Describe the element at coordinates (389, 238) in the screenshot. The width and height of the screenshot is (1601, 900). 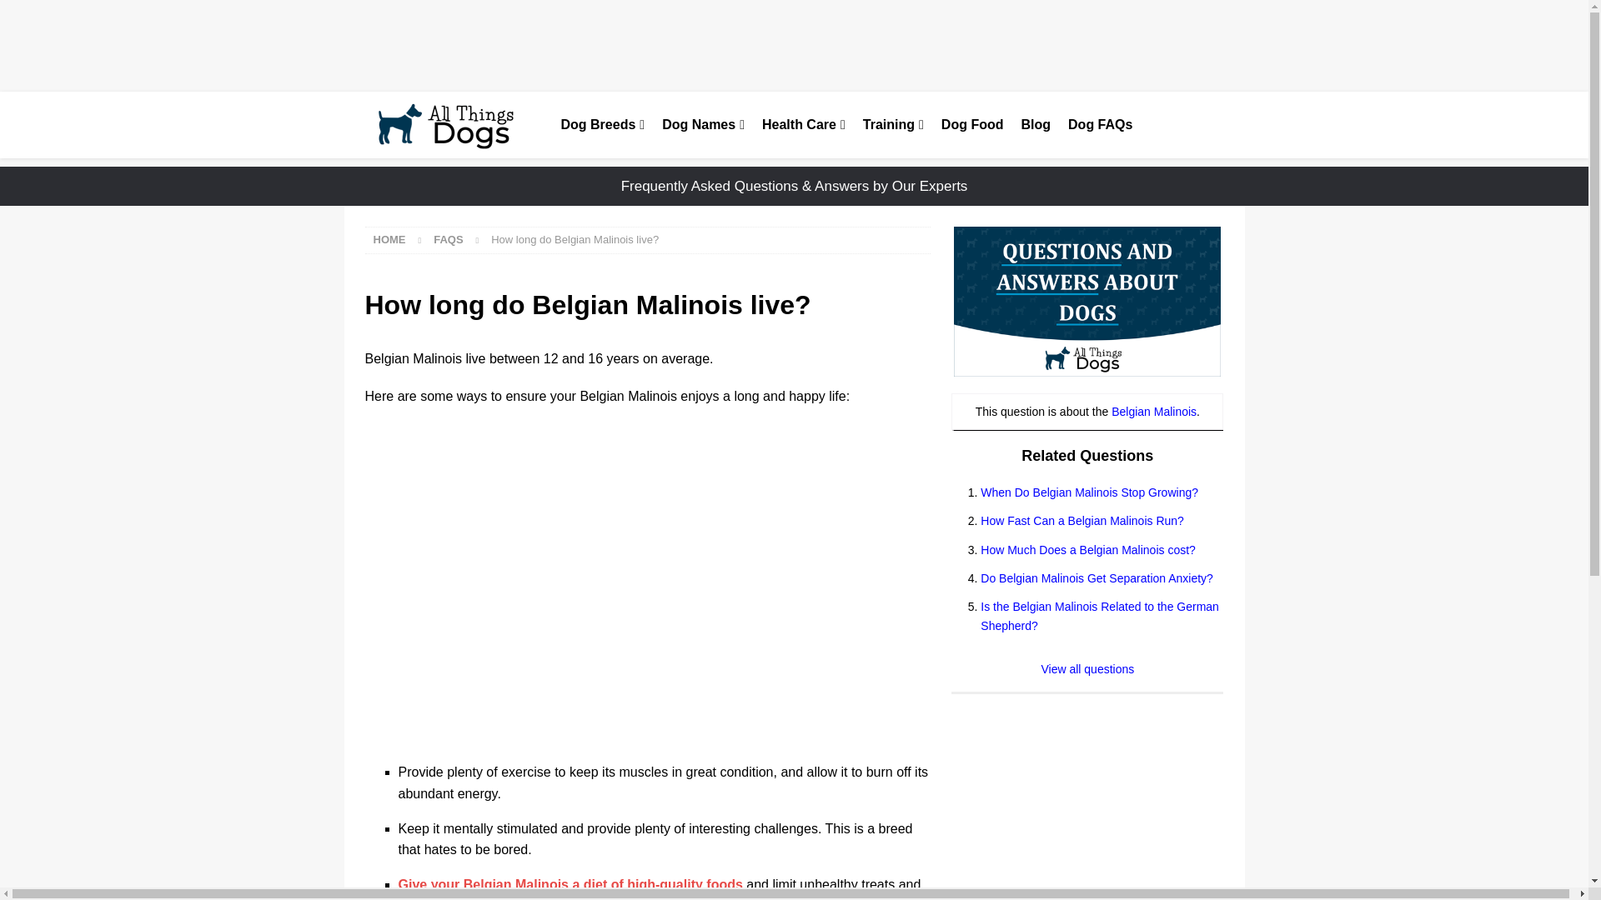
I see `Home` at that location.